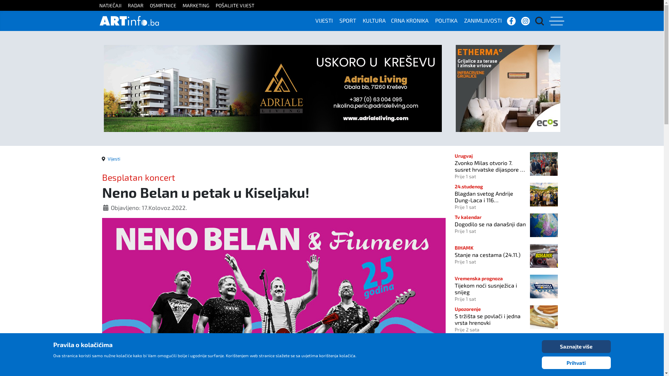 The image size is (669, 376). I want to click on KULTURA, so click(377, 20).